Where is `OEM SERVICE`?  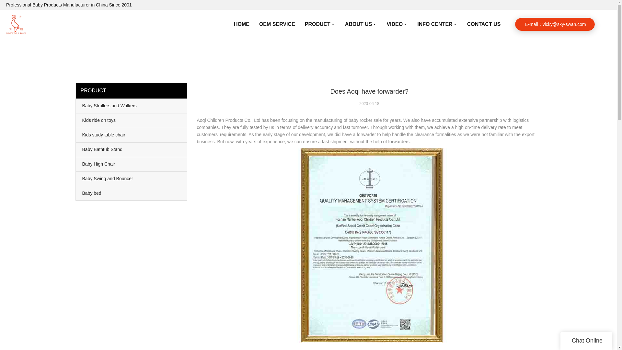
OEM SERVICE is located at coordinates (277, 24).